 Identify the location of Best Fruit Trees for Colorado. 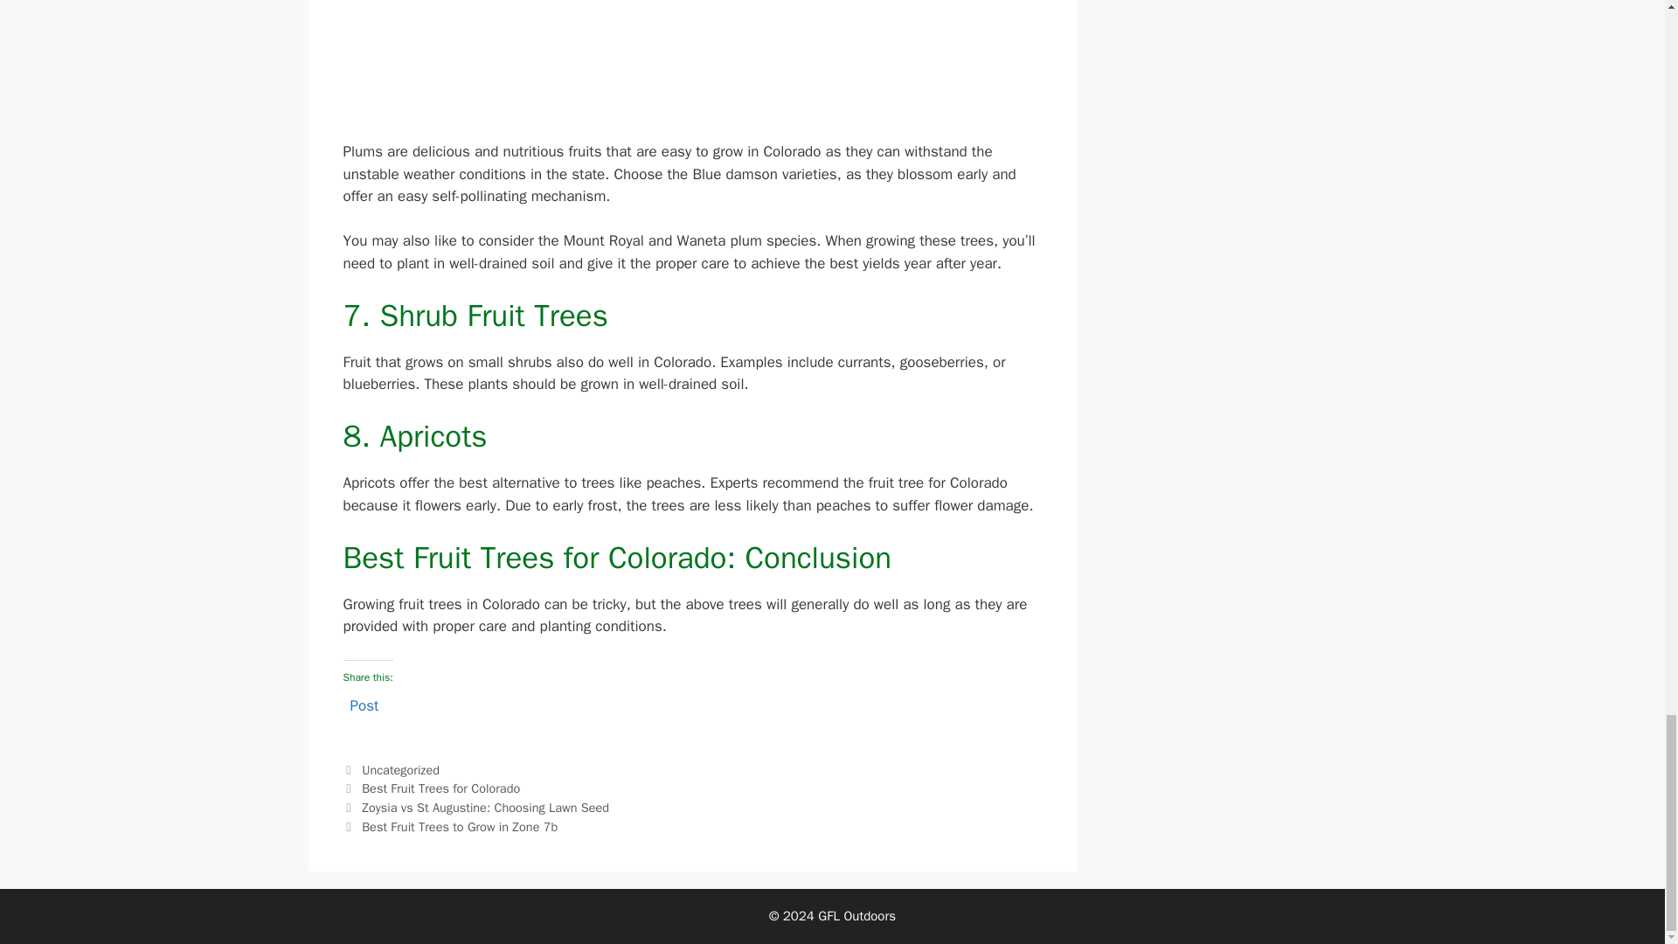
(440, 788).